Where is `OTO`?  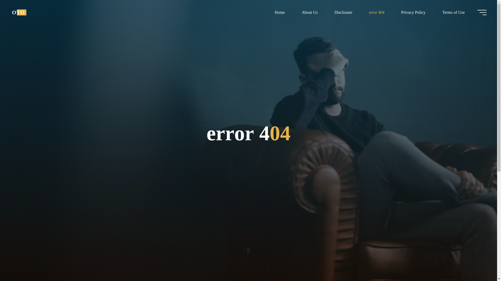
OTO is located at coordinates (18, 12).